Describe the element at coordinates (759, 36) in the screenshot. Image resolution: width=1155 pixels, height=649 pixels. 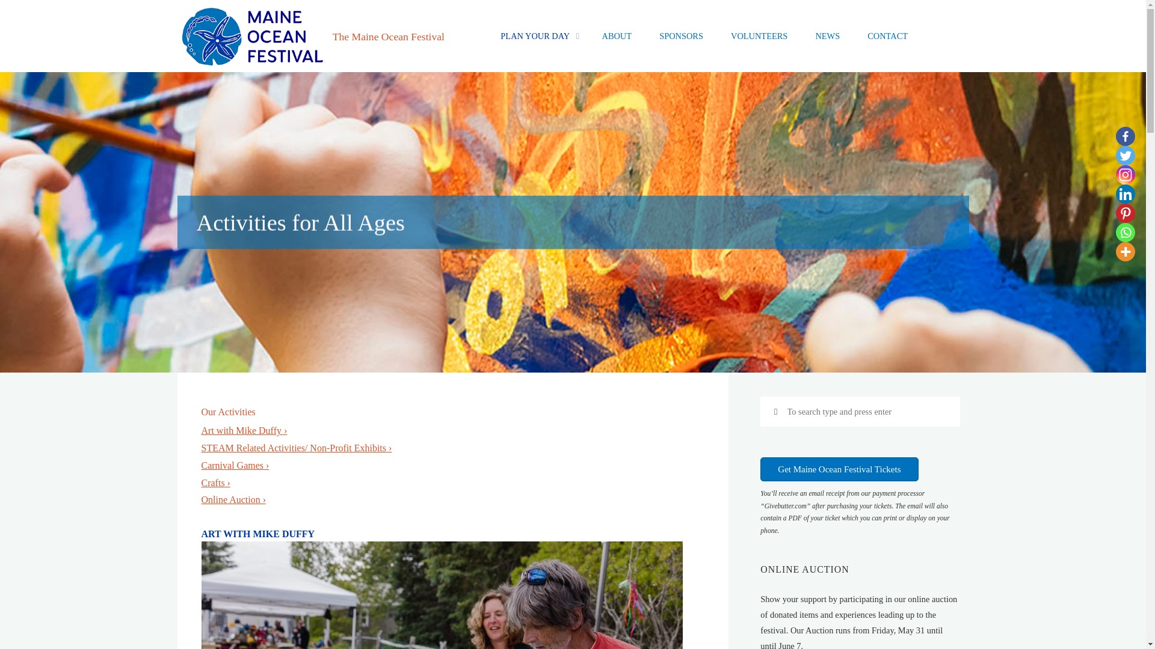
I see `VOLUNTEERS` at that location.